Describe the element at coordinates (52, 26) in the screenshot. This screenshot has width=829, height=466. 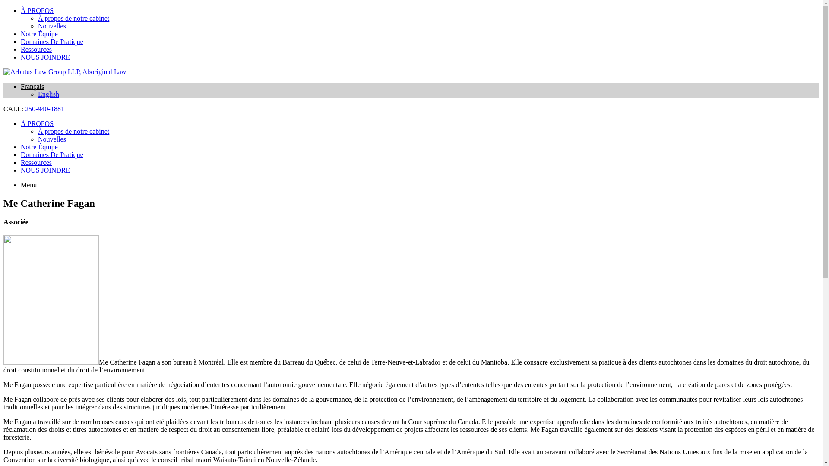
I see `Nouvelles` at that location.